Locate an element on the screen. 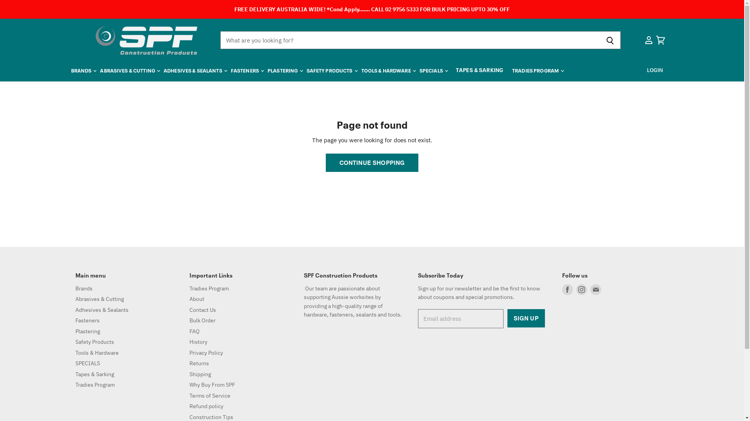 This screenshot has width=750, height=421. Tapes & Sarking is located at coordinates (95, 374).